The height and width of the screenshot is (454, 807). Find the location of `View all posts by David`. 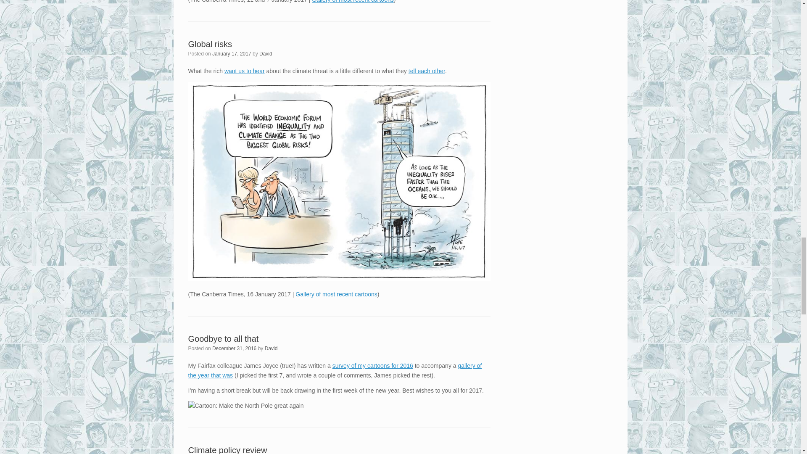

View all posts by David is located at coordinates (266, 54).